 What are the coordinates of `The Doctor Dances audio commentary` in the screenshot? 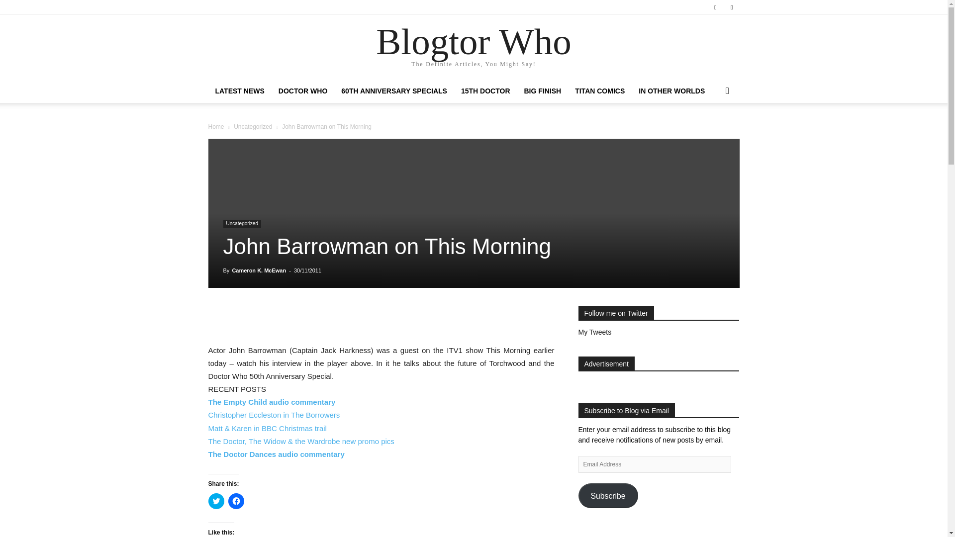 It's located at (276, 454).